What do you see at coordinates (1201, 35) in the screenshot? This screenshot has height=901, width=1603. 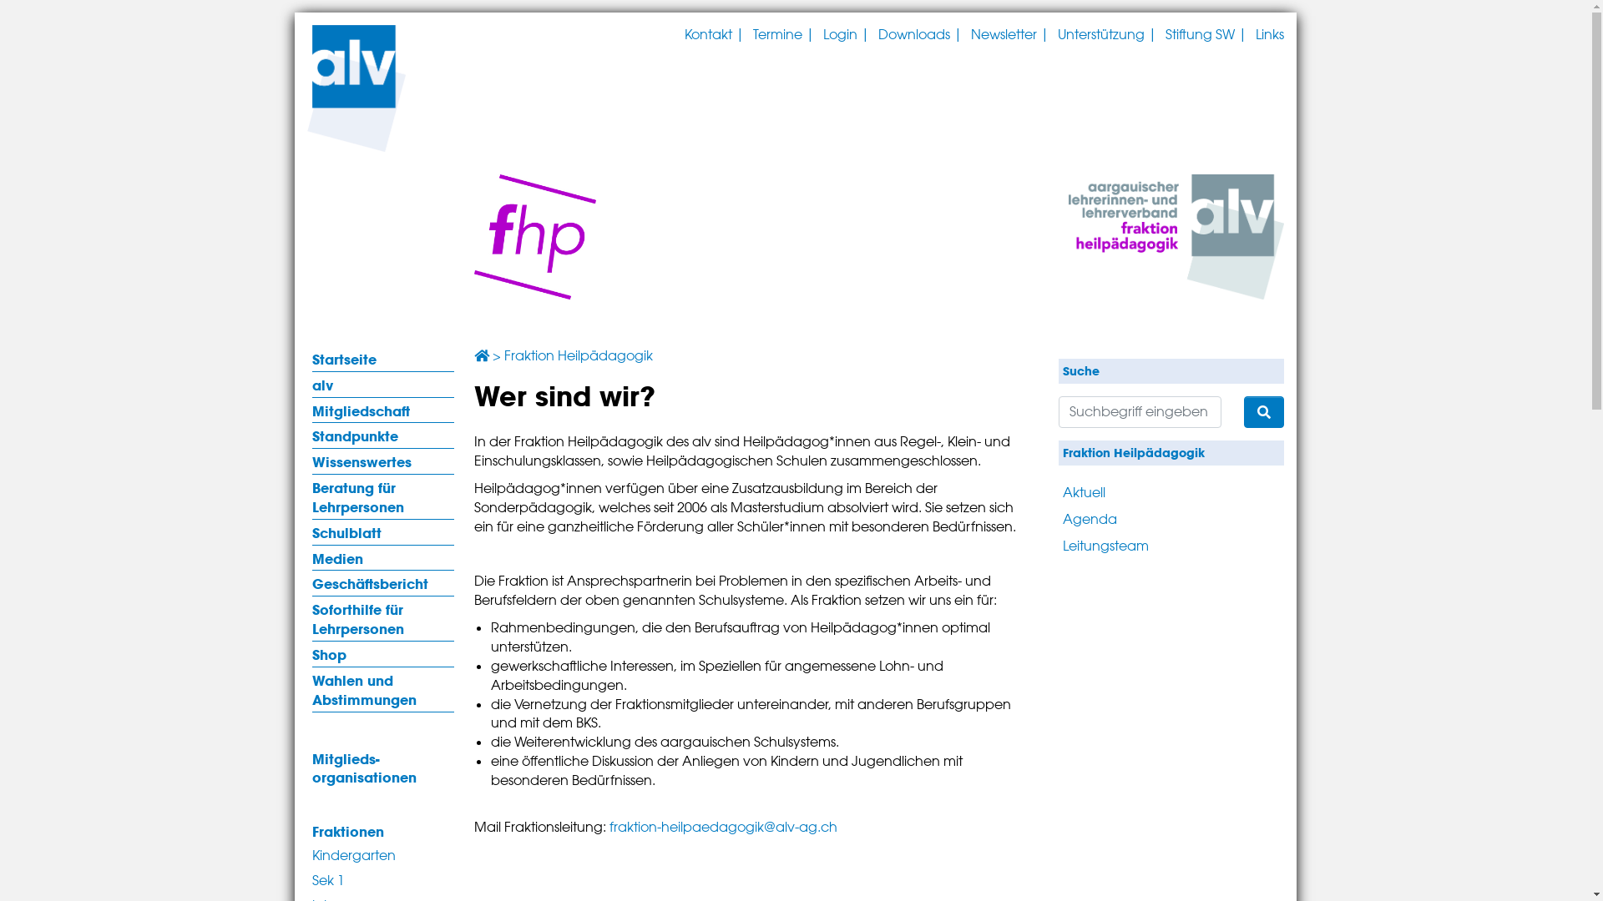 I see `Stiftung SW` at bounding box center [1201, 35].